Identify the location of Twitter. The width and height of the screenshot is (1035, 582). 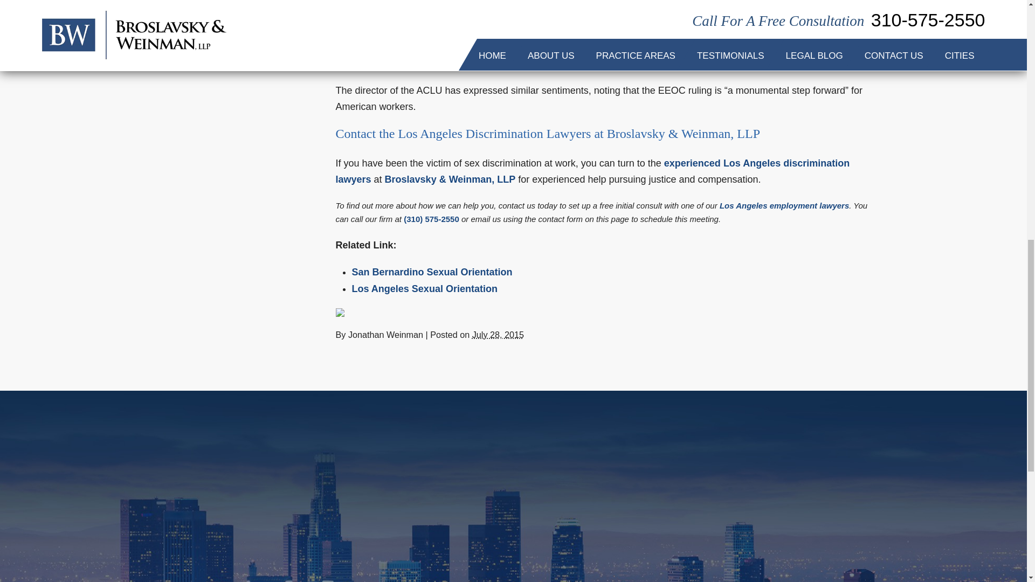
(347, 313).